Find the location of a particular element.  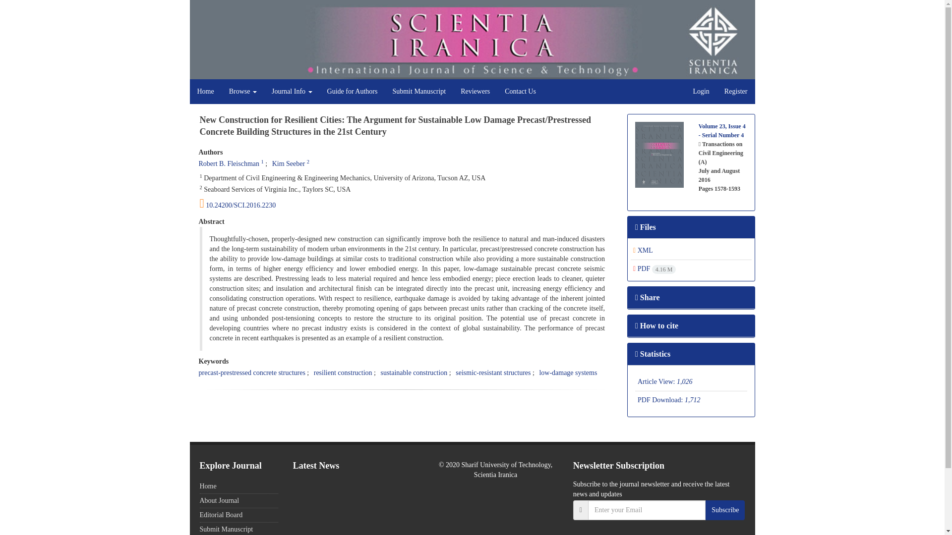

precast-prestressed concrete structures is located at coordinates (251, 373).